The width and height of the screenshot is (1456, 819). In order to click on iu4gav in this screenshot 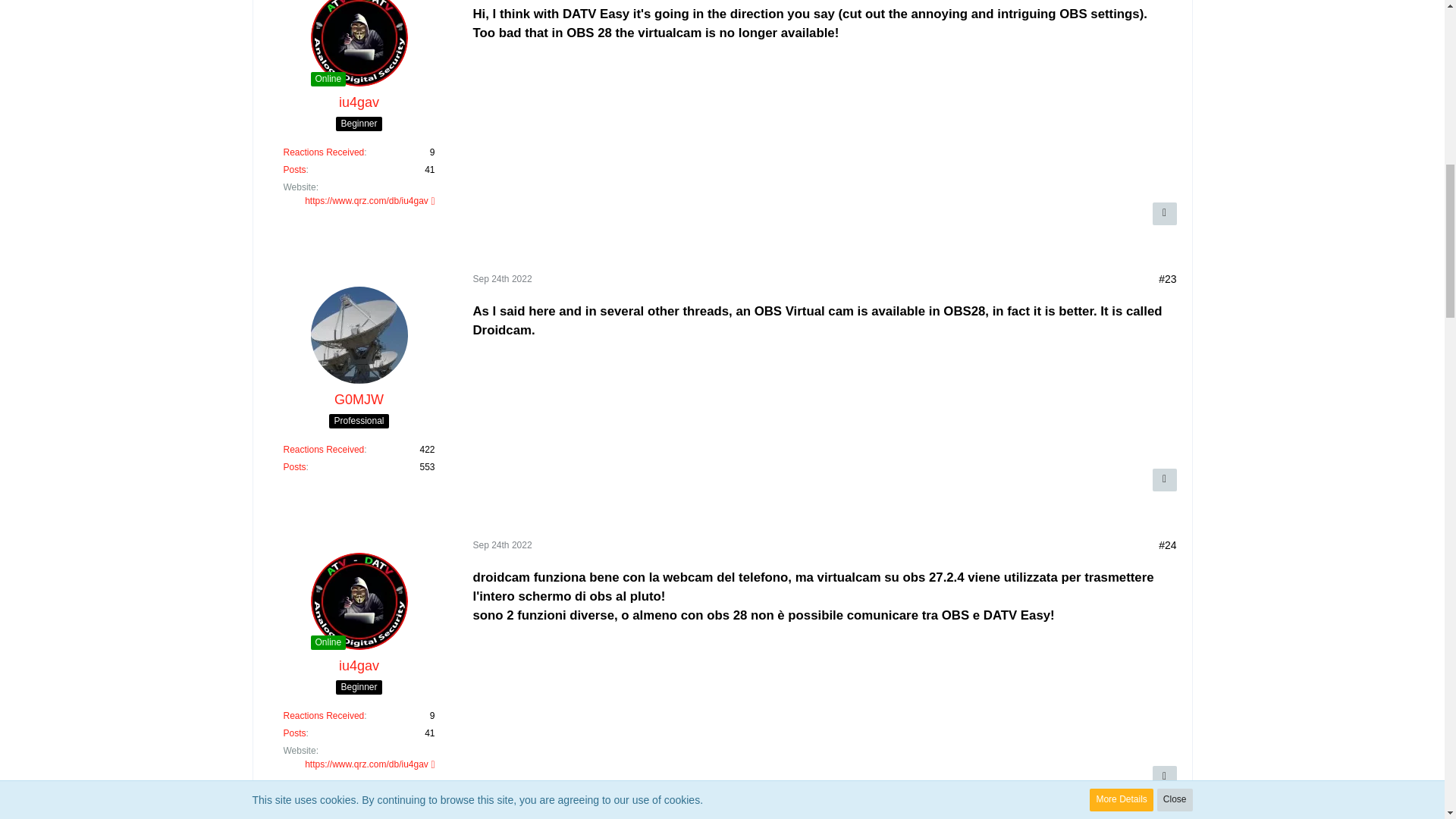, I will do `click(359, 102)`.